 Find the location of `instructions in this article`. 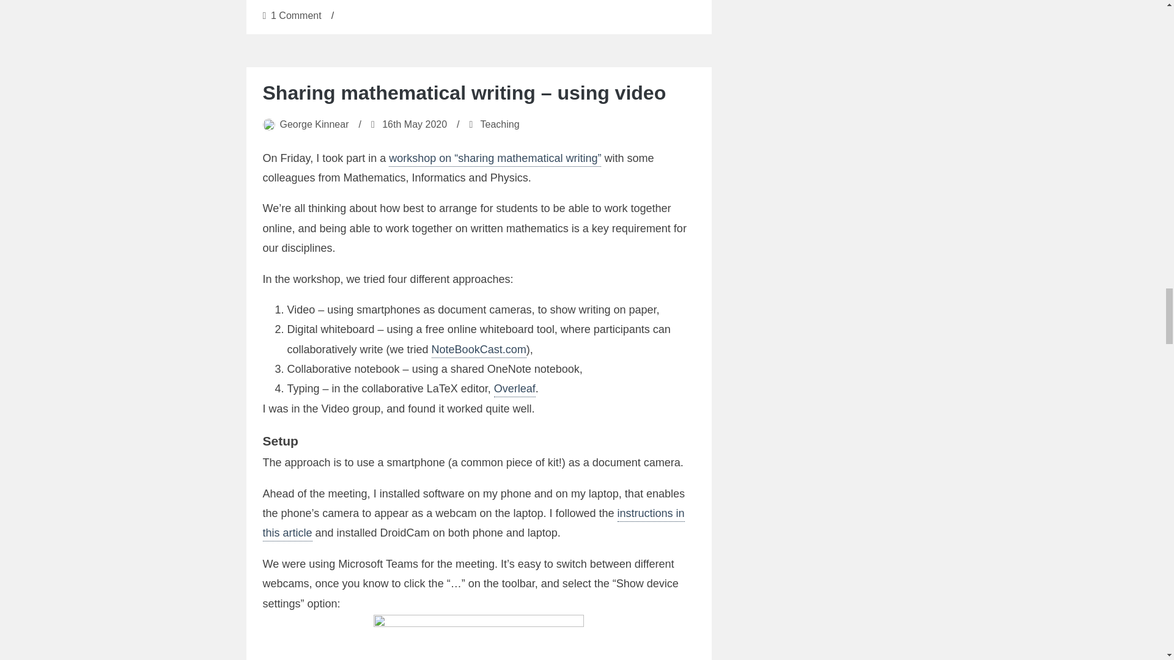

instructions in this article is located at coordinates (515, 390).